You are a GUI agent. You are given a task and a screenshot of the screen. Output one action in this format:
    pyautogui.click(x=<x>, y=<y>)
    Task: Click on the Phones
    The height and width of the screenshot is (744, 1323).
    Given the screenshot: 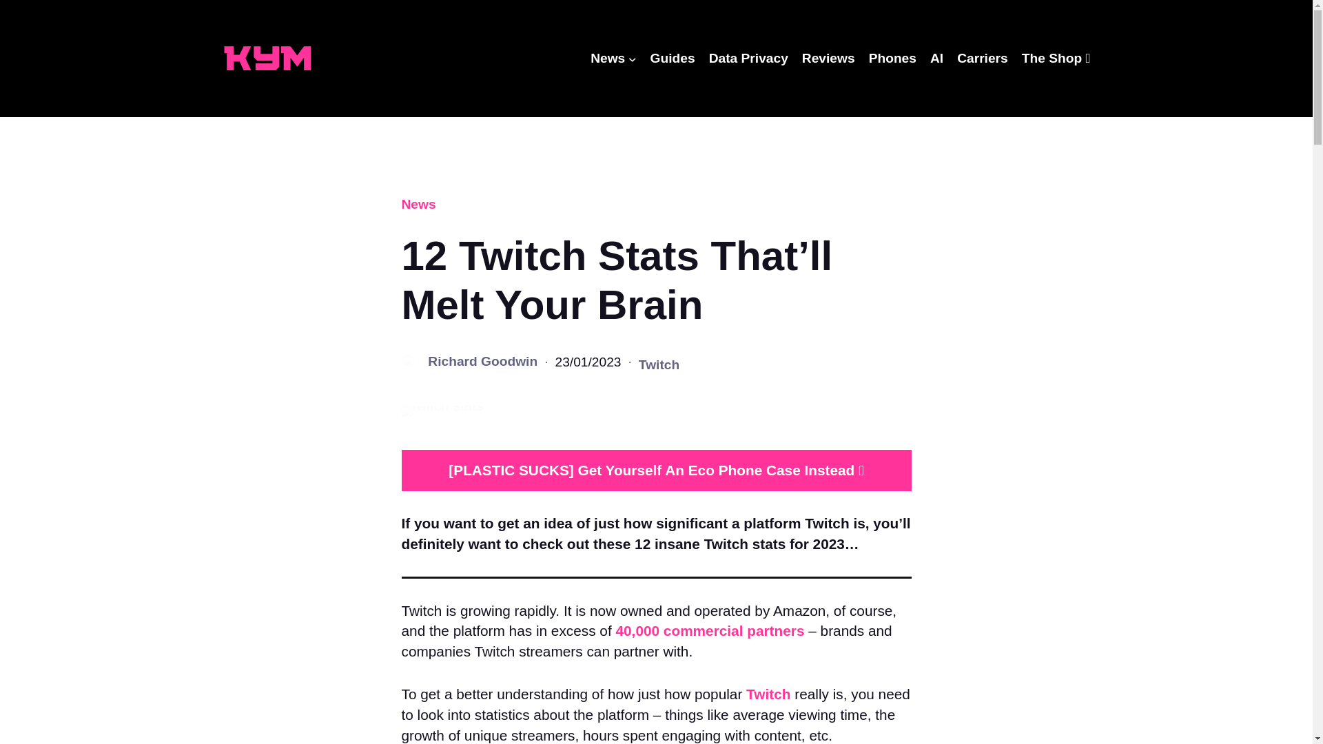 What is the action you would take?
    pyautogui.click(x=893, y=59)
    